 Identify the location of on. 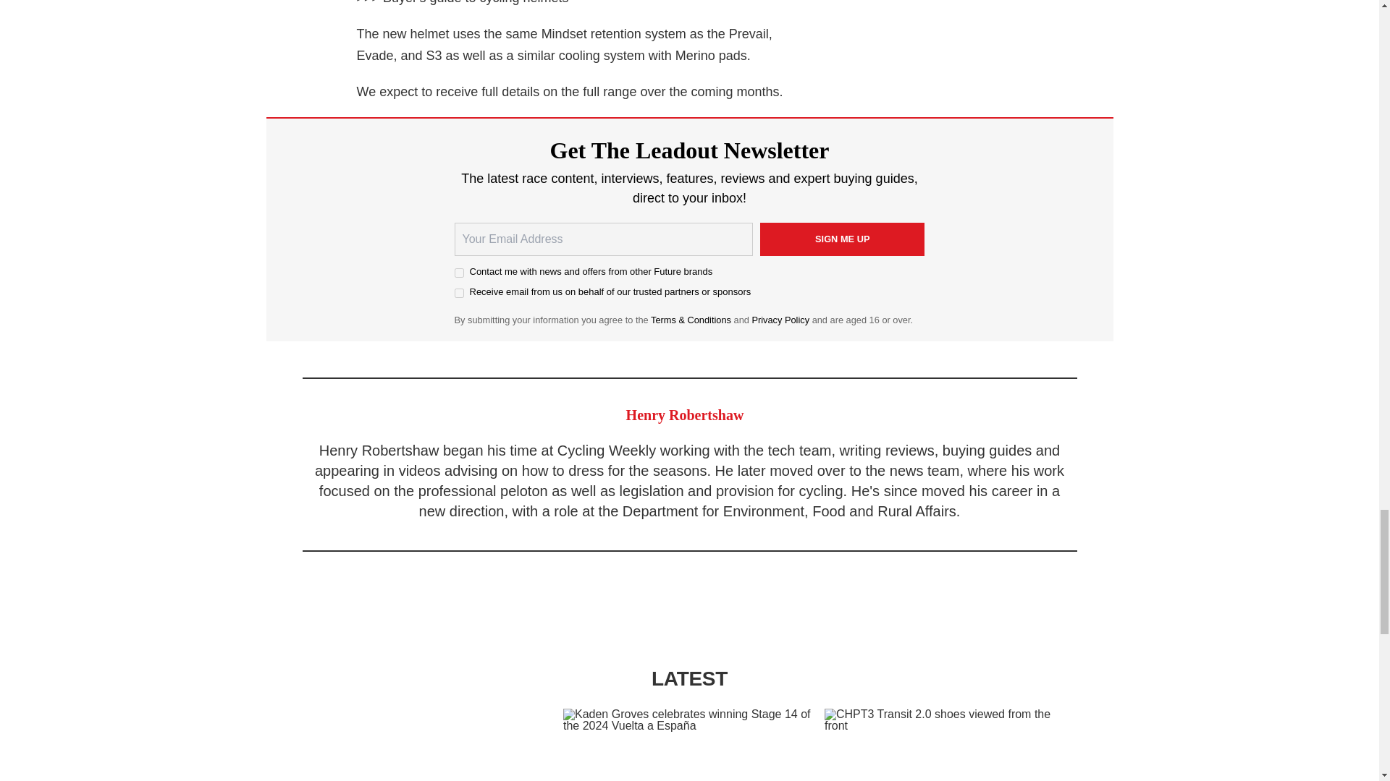
(459, 292).